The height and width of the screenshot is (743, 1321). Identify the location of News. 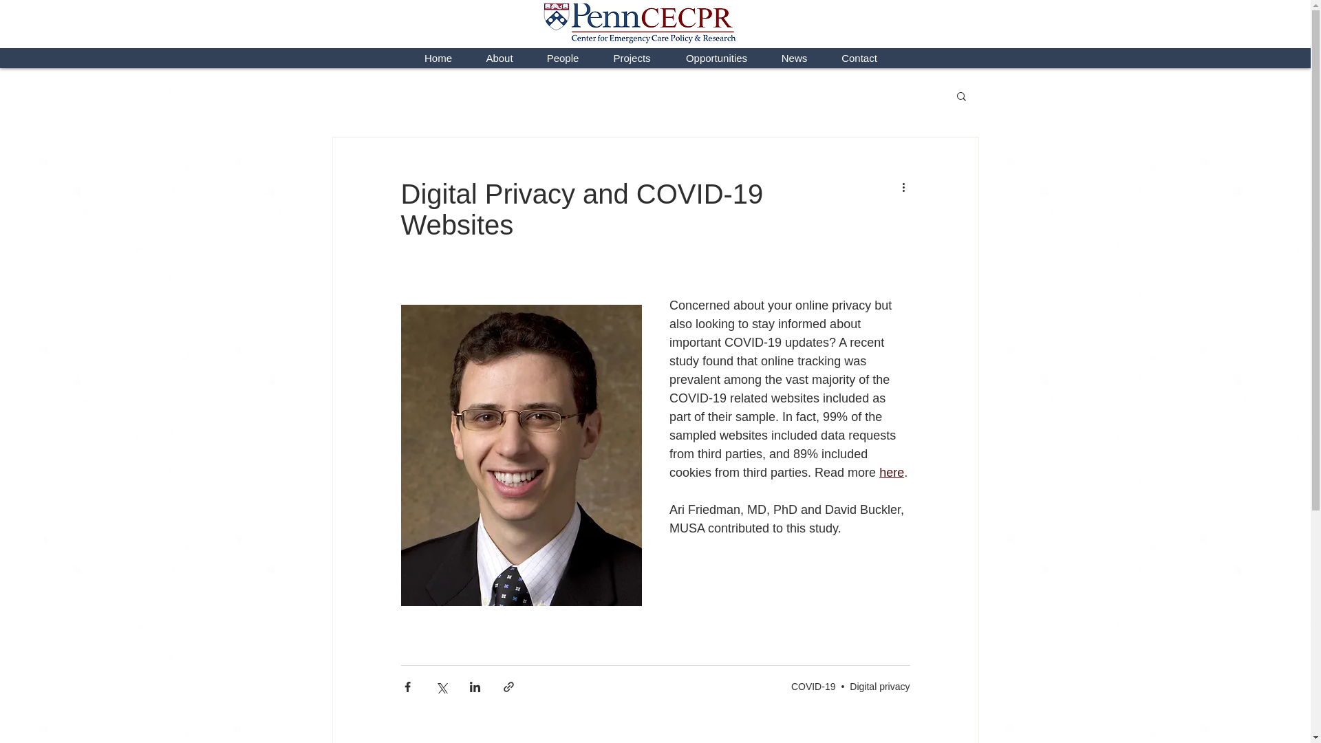
(794, 58).